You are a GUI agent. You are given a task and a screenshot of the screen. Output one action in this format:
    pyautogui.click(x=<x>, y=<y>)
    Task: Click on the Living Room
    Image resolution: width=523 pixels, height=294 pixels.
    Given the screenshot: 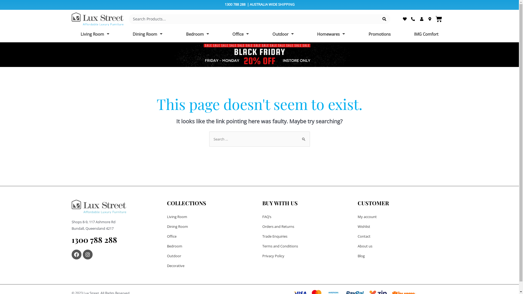 What is the action you would take?
    pyautogui.click(x=212, y=217)
    